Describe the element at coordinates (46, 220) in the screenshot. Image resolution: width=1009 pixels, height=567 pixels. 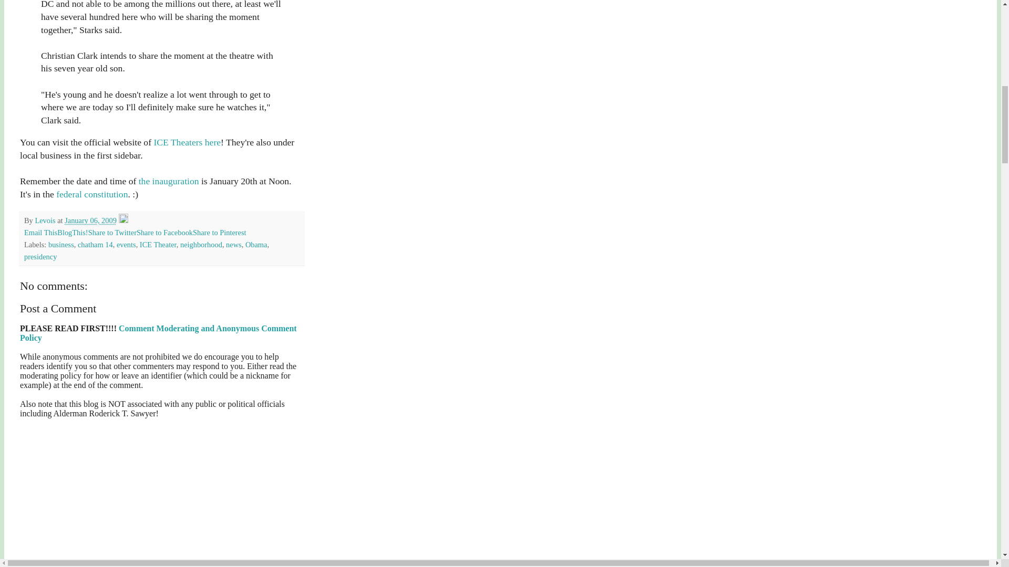
I see `author profile` at that location.